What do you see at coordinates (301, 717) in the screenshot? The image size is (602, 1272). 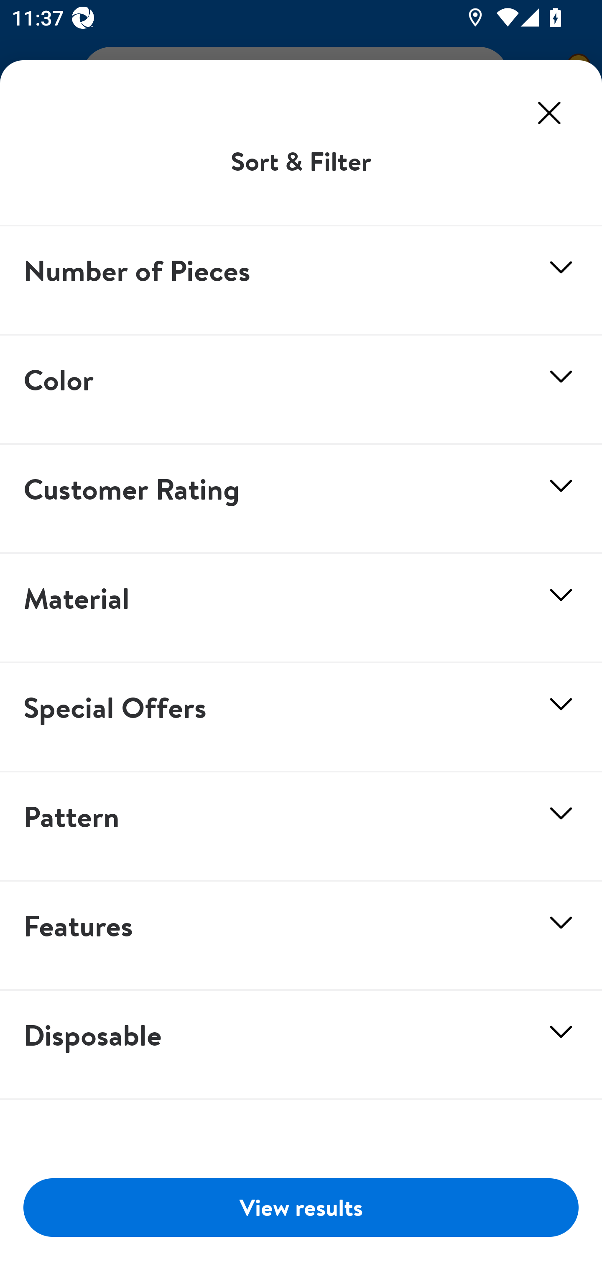 I see `Special Offers Special Offers Collapsed Collapsed` at bounding box center [301, 717].